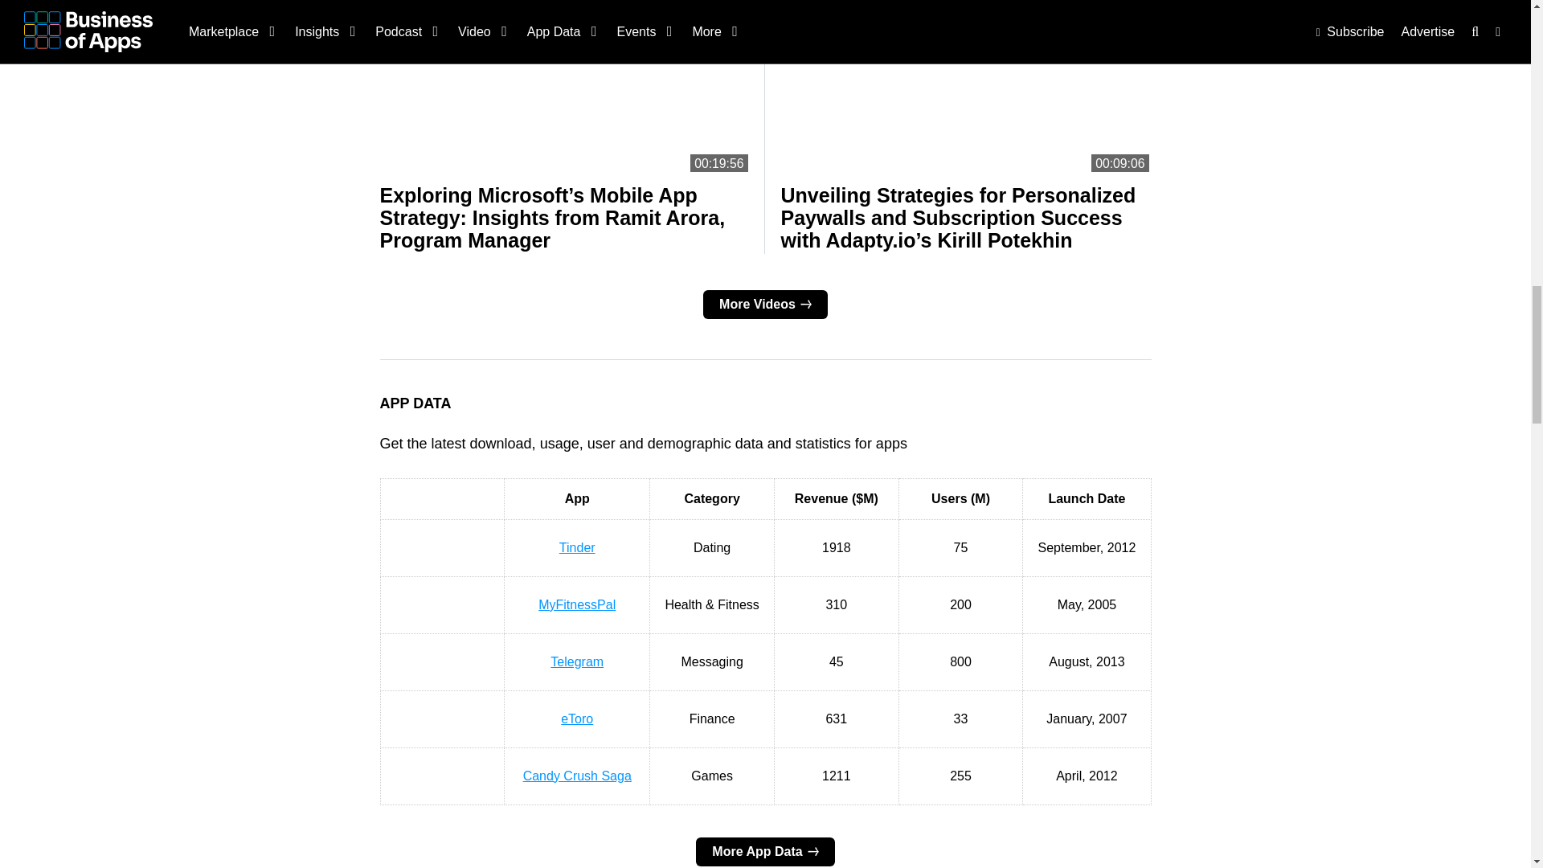 This screenshot has width=1543, height=868. What do you see at coordinates (577, 719) in the screenshot?
I see `eToro` at bounding box center [577, 719].